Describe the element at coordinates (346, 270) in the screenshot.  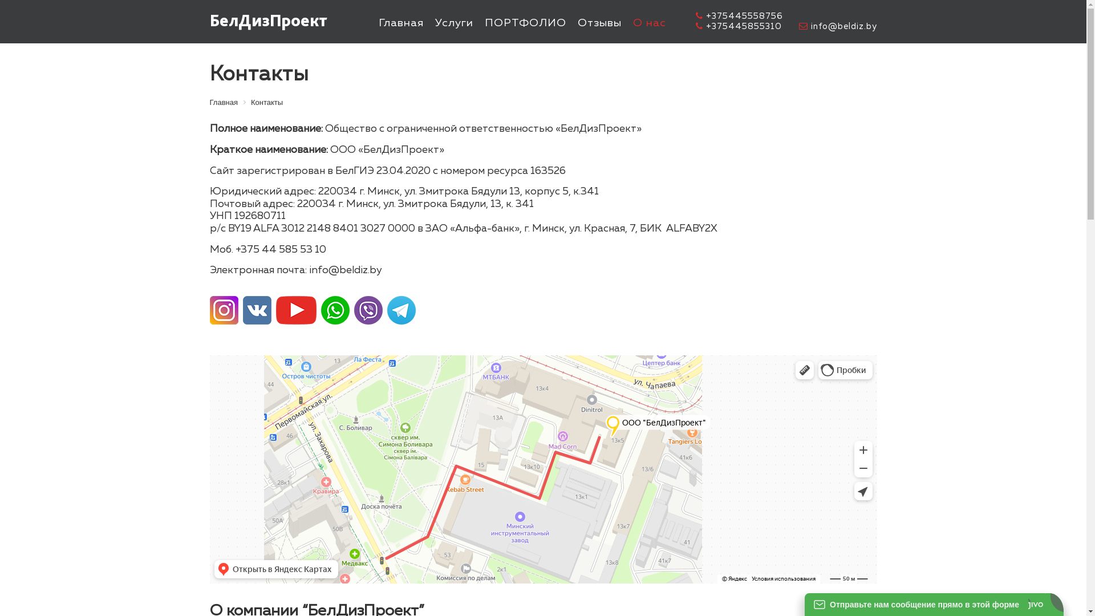
I see `info@beldiz.by` at that location.